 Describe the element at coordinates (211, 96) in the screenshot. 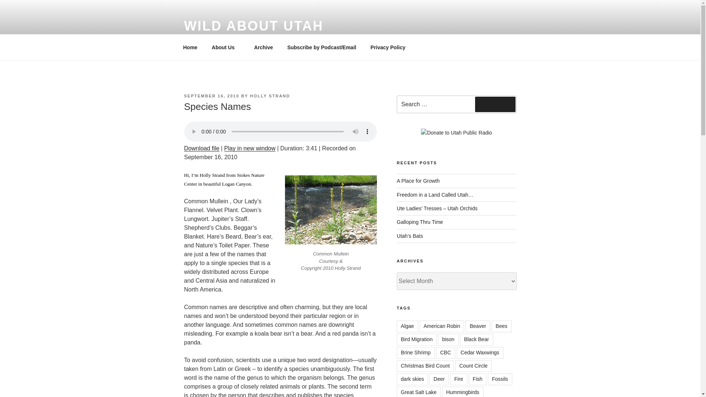

I see `SEPTEMBER 16, 2010` at that location.